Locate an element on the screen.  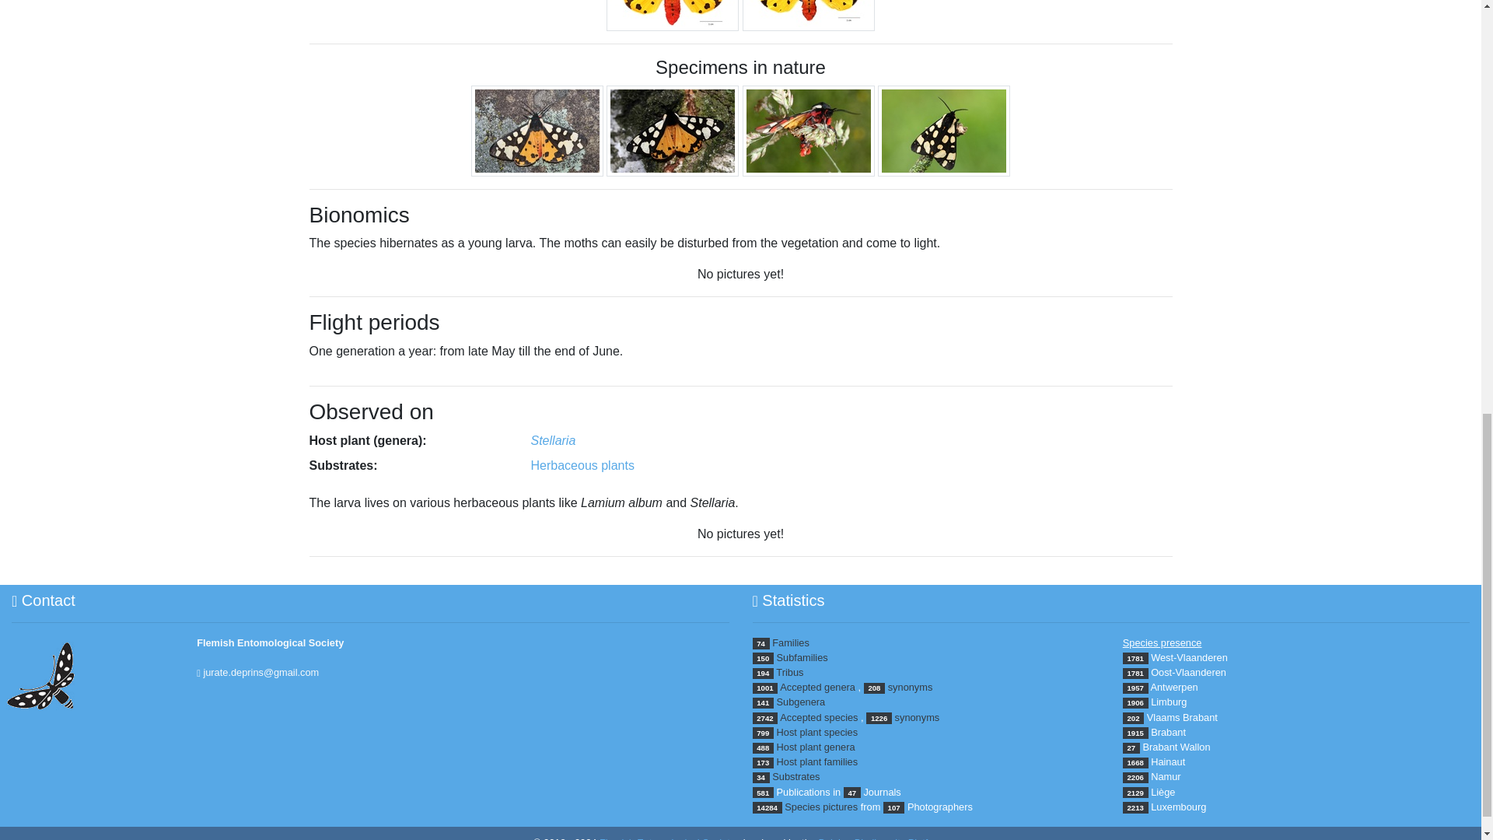
Substrates is located at coordinates (795, 776).